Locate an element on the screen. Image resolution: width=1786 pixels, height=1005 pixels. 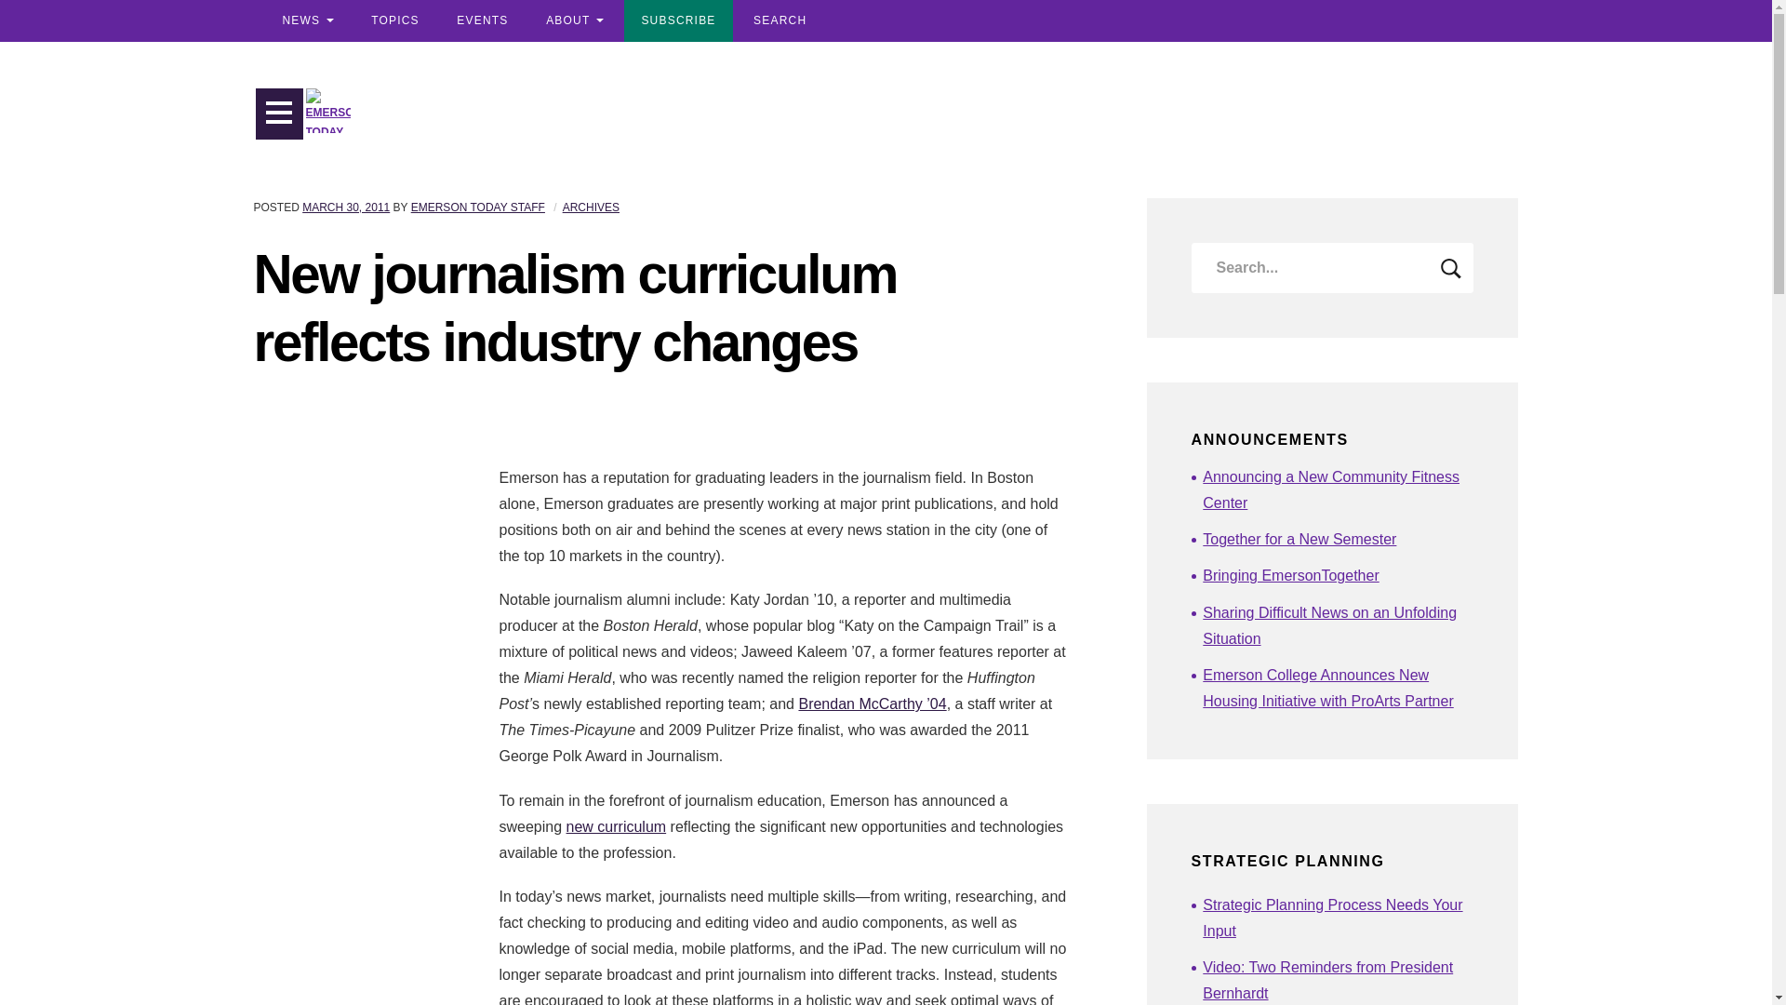
Strategic Planning Process Needs Your Input is located at coordinates (1338, 918).